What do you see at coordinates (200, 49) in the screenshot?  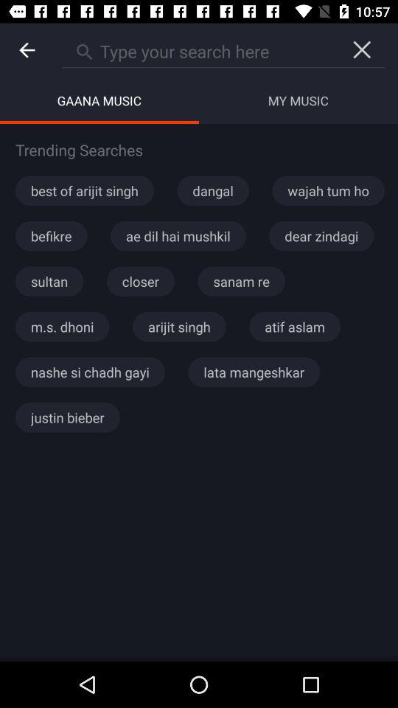 I see `type search keywords` at bounding box center [200, 49].